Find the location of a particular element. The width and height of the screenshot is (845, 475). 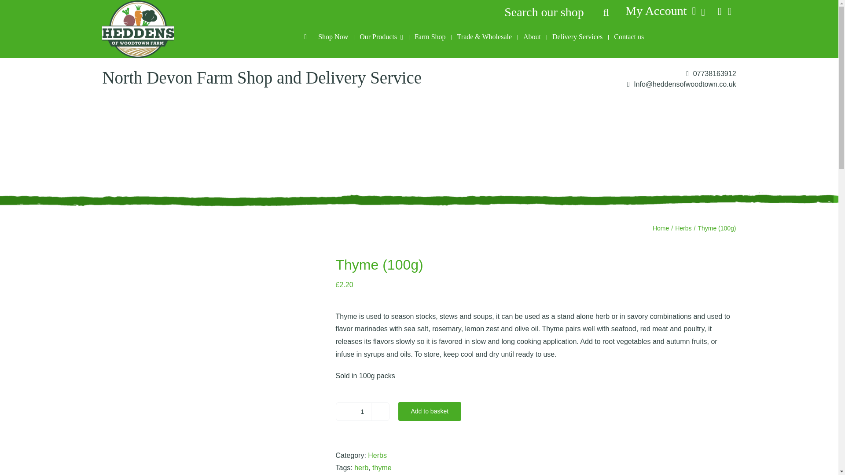

Delivery Services is located at coordinates (577, 37).